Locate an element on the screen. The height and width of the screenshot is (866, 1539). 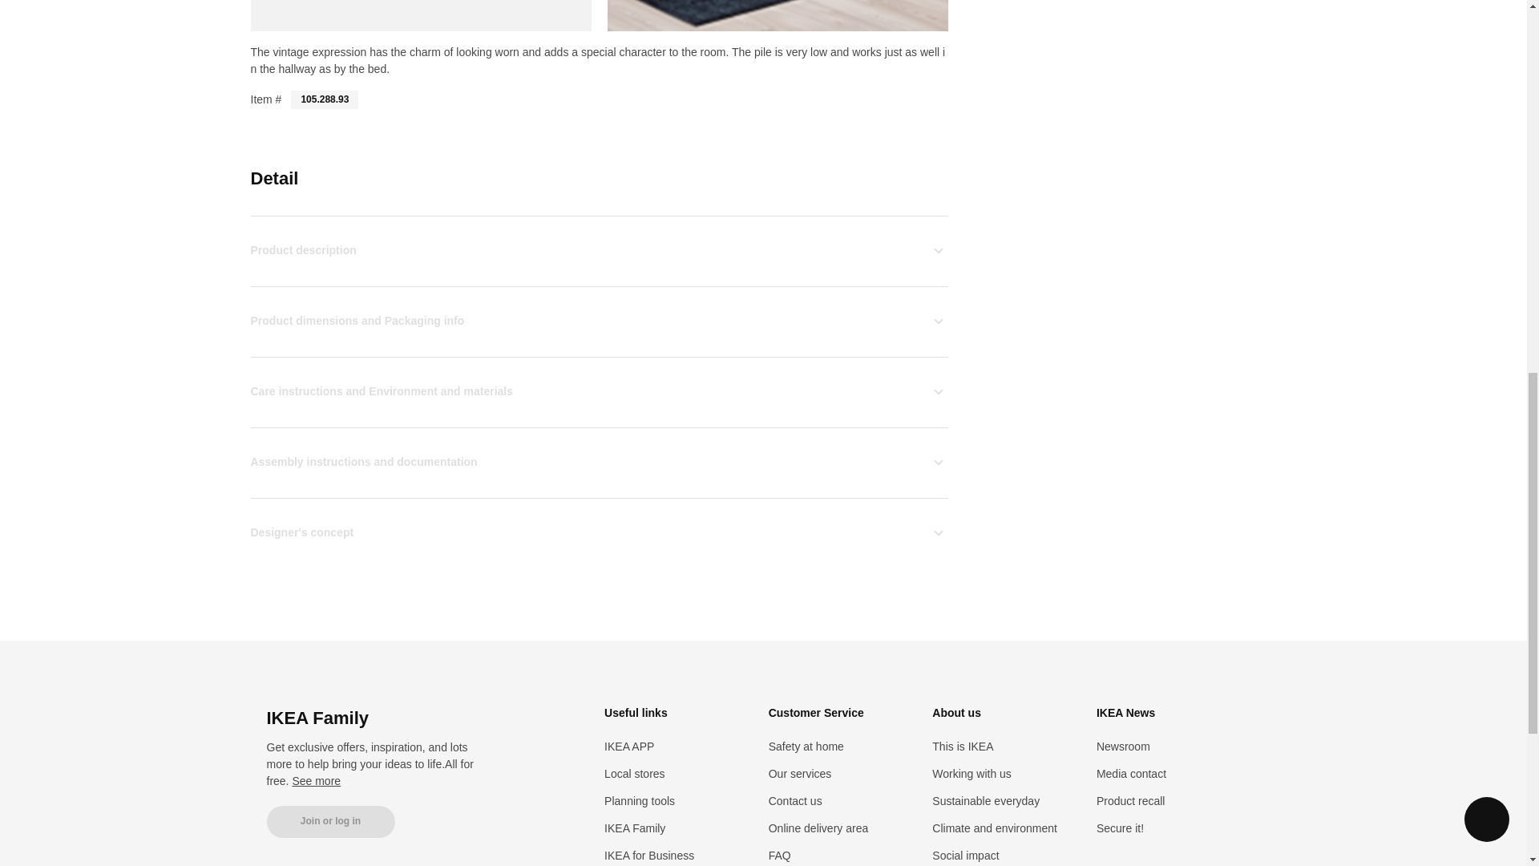
Care instructions and Environment and materials is located at coordinates (598, 391).